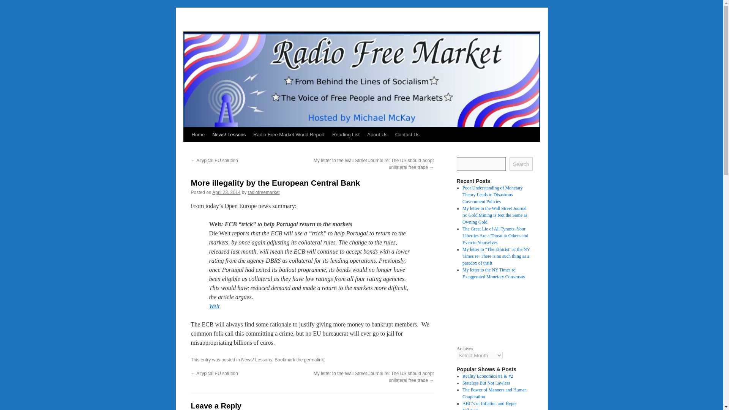 This screenshot has width=729, height=410. What do you see at coordinates (264, 192) in the screenshot?
I see `radiofreemarket` at bounding box center [264, 192].